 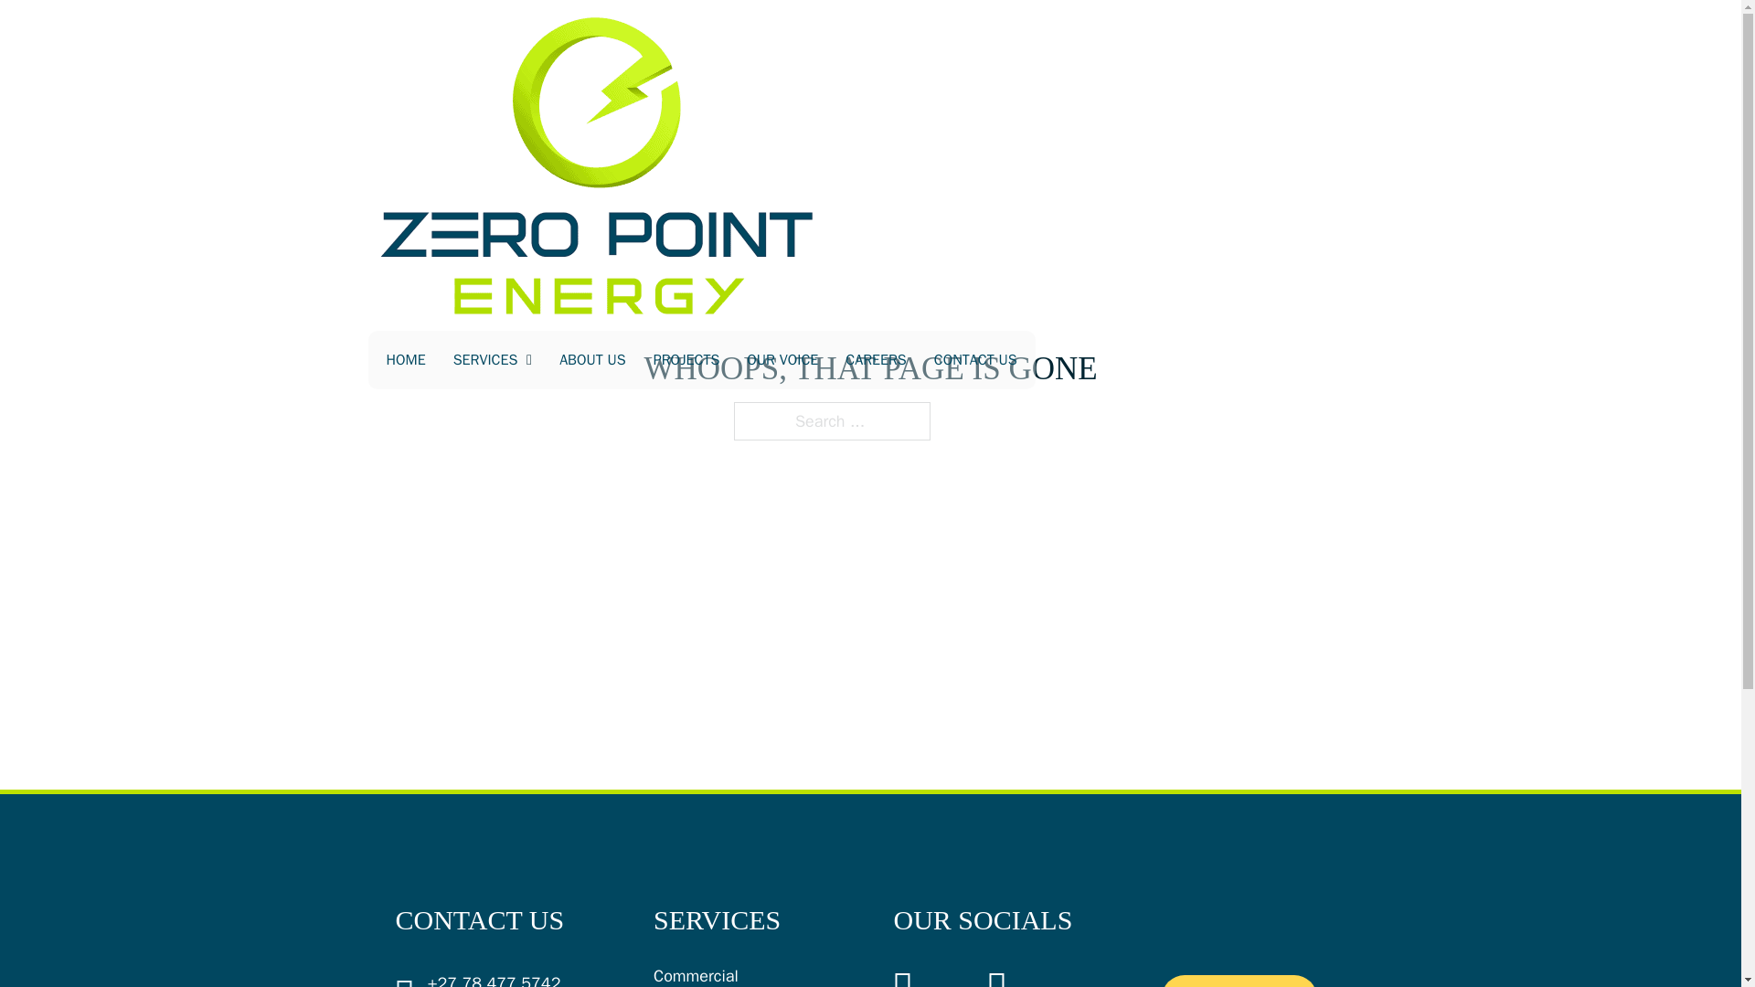 What do you see at coordinates (876, 360) in the screenshot?
I see `CAREERS` at bounding box center [876, 360].